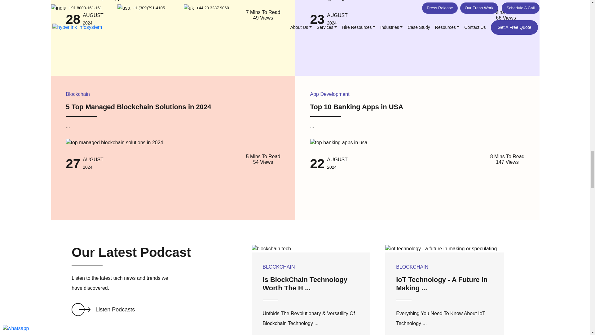  Describe the element at coordinates (441, 249) in the screenshot. I see `IoT Technology - A Future In Making OR Speculating` at that location.